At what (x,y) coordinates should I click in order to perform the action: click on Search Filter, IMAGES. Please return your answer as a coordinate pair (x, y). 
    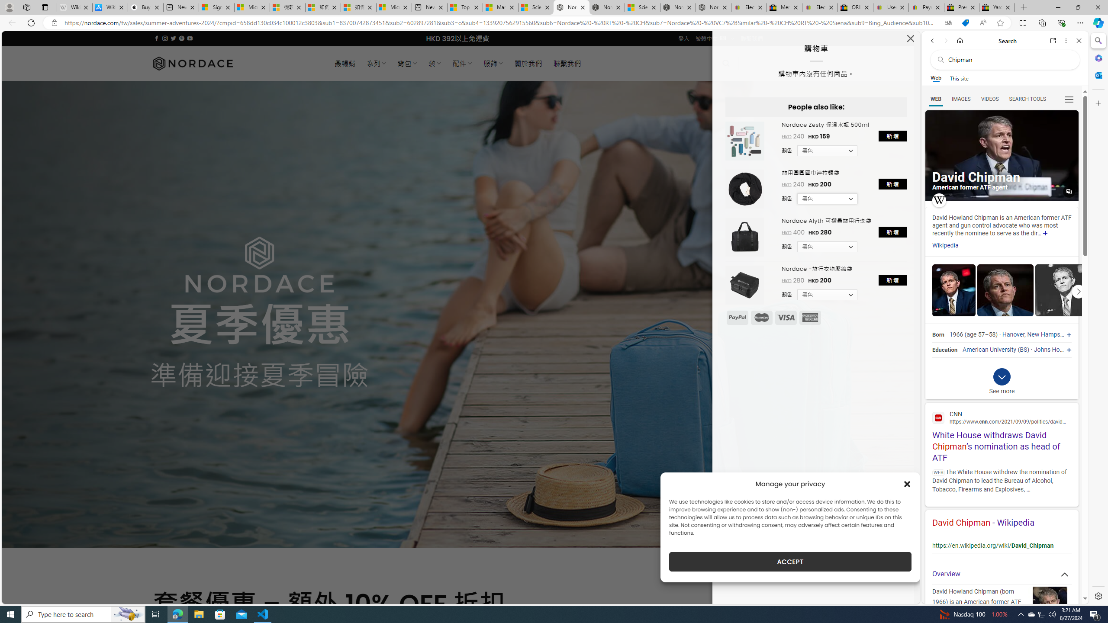
    Looking at the image, I should click on (961, 99).